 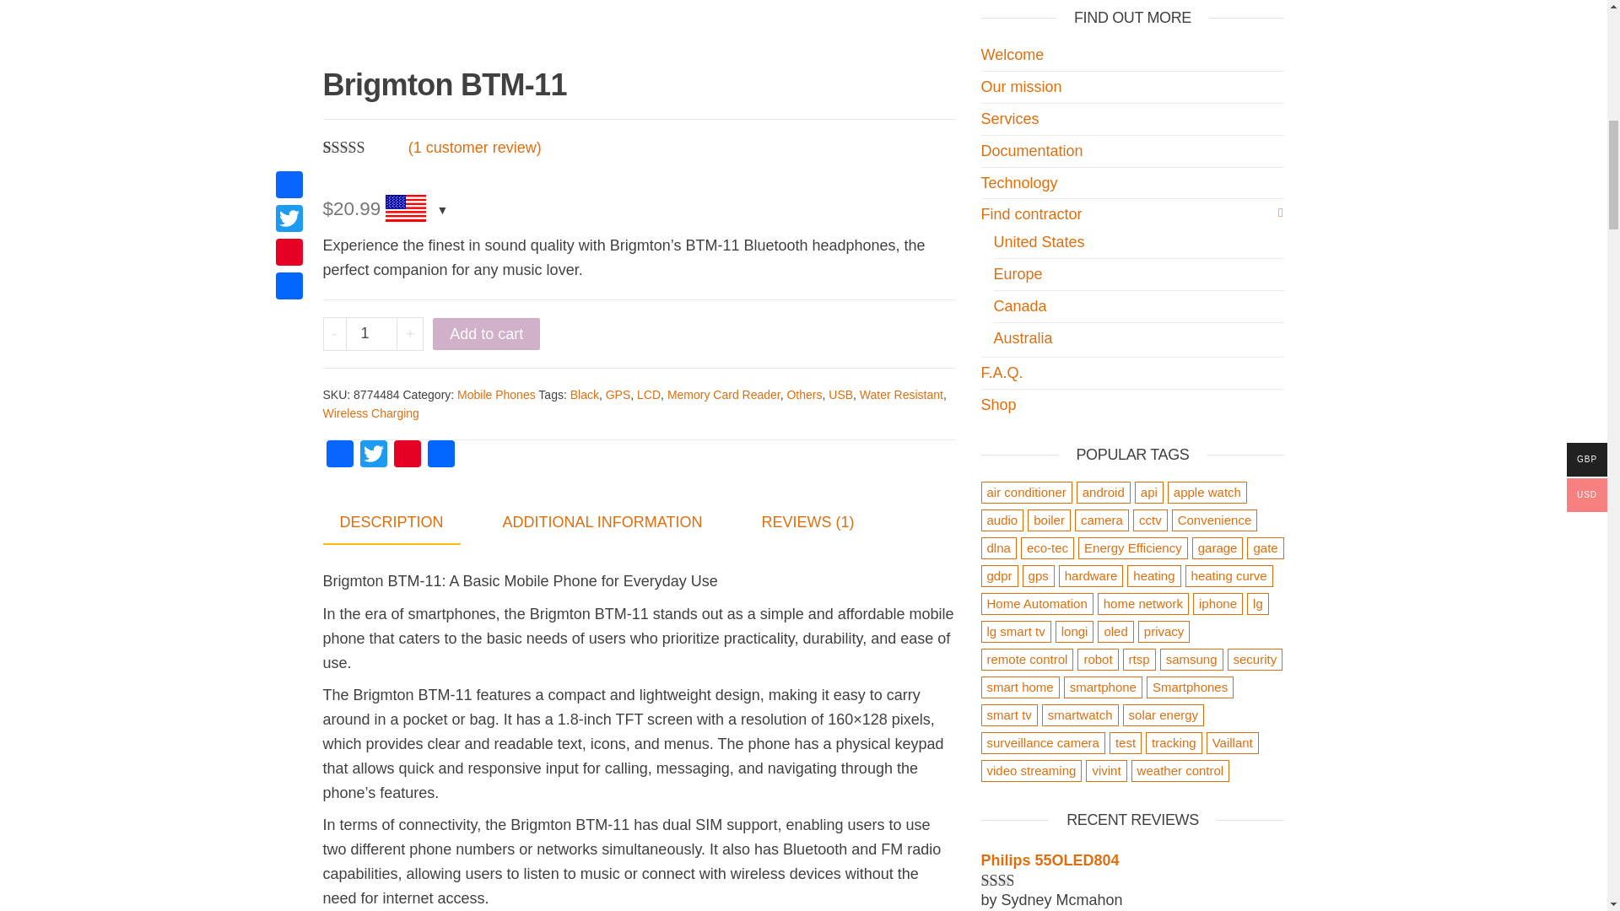 What do you see at coordinates (584, 395) in the screenshot?
I see `Black` at bounding box center [584, 395].